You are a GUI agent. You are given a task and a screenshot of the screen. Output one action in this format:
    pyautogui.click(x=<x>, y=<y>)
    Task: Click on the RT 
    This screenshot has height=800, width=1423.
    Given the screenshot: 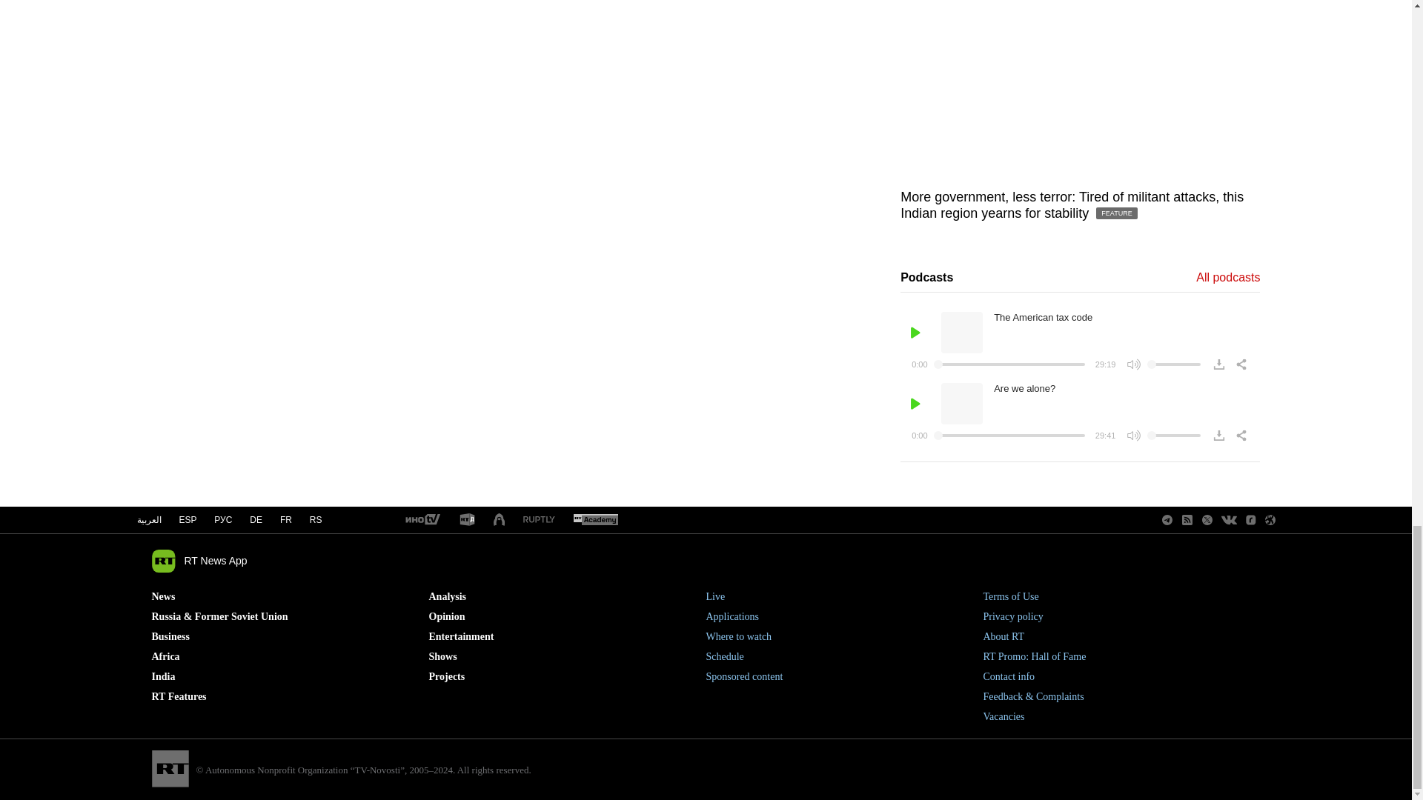 What is the action you would take?
    pyautogui.click(x=539, y=520)
    